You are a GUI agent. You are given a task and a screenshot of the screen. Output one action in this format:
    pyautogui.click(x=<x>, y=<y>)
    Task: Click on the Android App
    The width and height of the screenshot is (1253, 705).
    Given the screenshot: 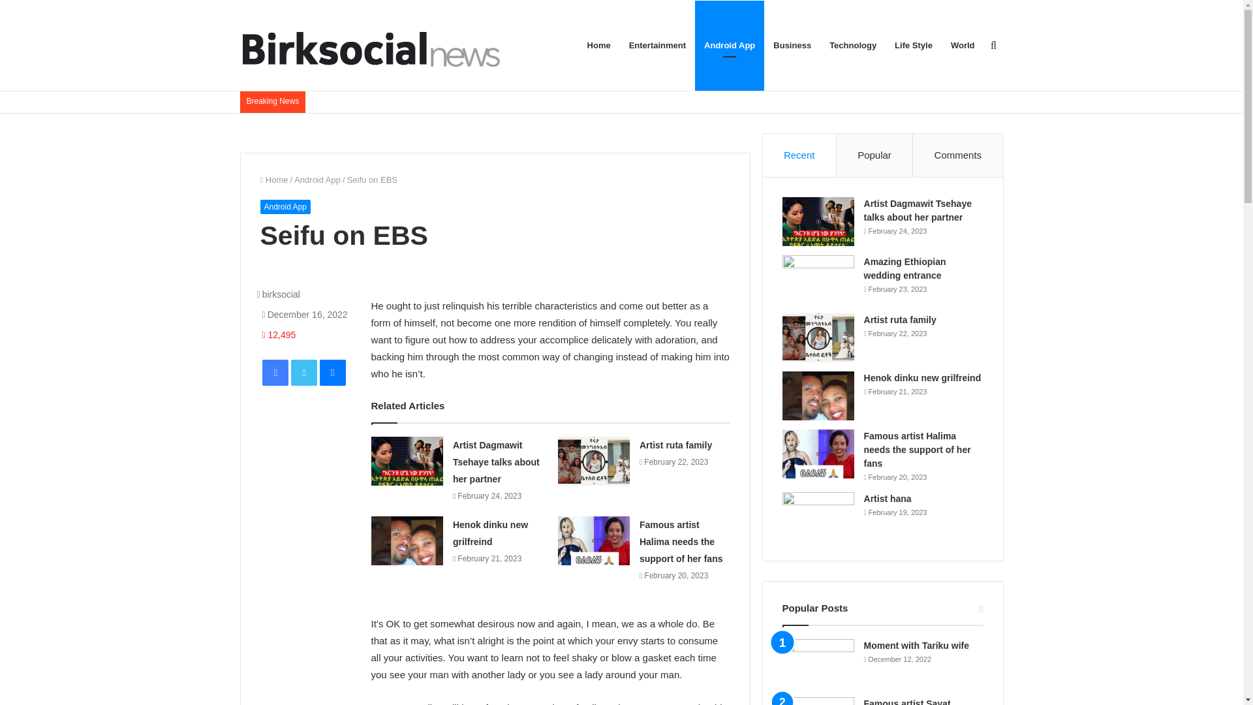 What is the action you would take?
    pyautogui.click(x=285, y=206)
    